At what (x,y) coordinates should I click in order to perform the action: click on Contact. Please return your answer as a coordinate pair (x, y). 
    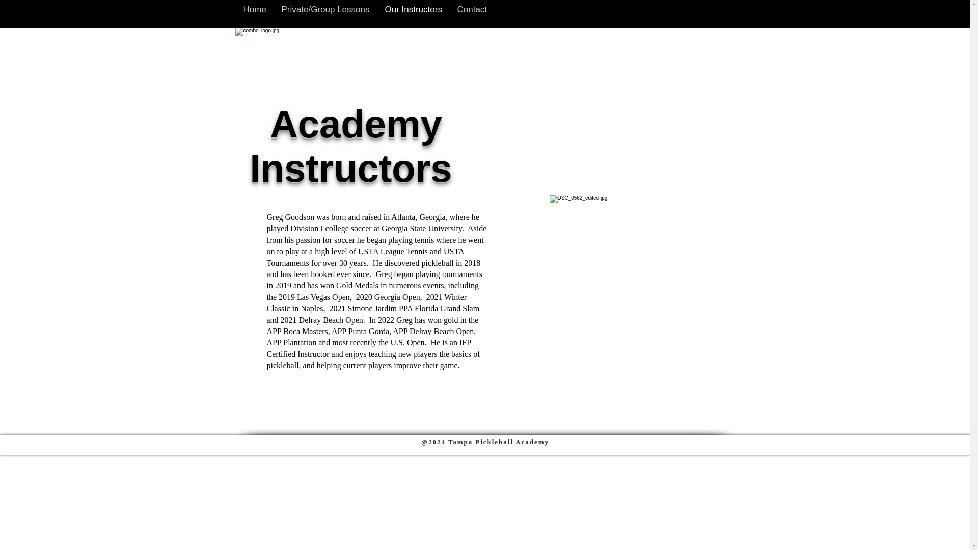
    Looking at the image, I should click on (472, 9).